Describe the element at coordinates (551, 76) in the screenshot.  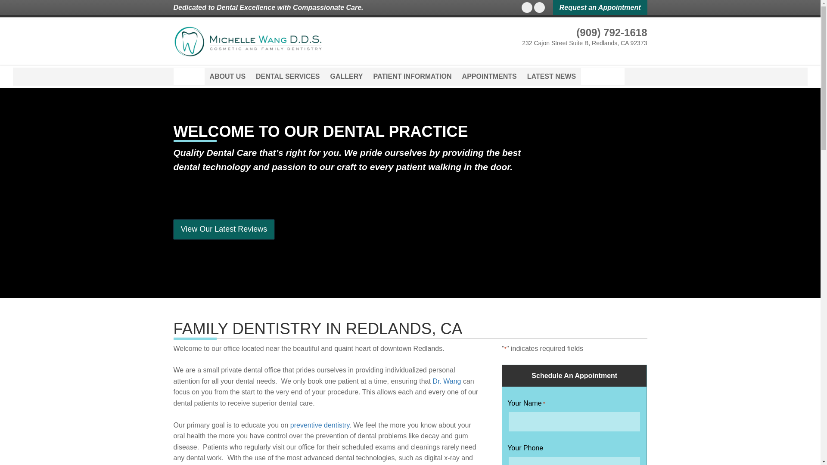
I see `LATEST NEWS` at that location.